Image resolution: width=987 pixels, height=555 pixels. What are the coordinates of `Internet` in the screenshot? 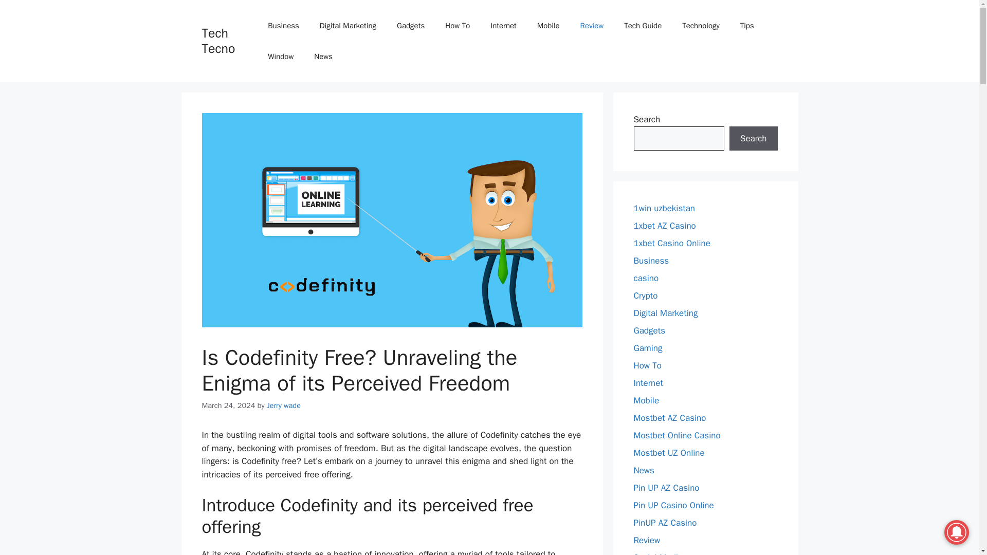 It's located at (648, 383).